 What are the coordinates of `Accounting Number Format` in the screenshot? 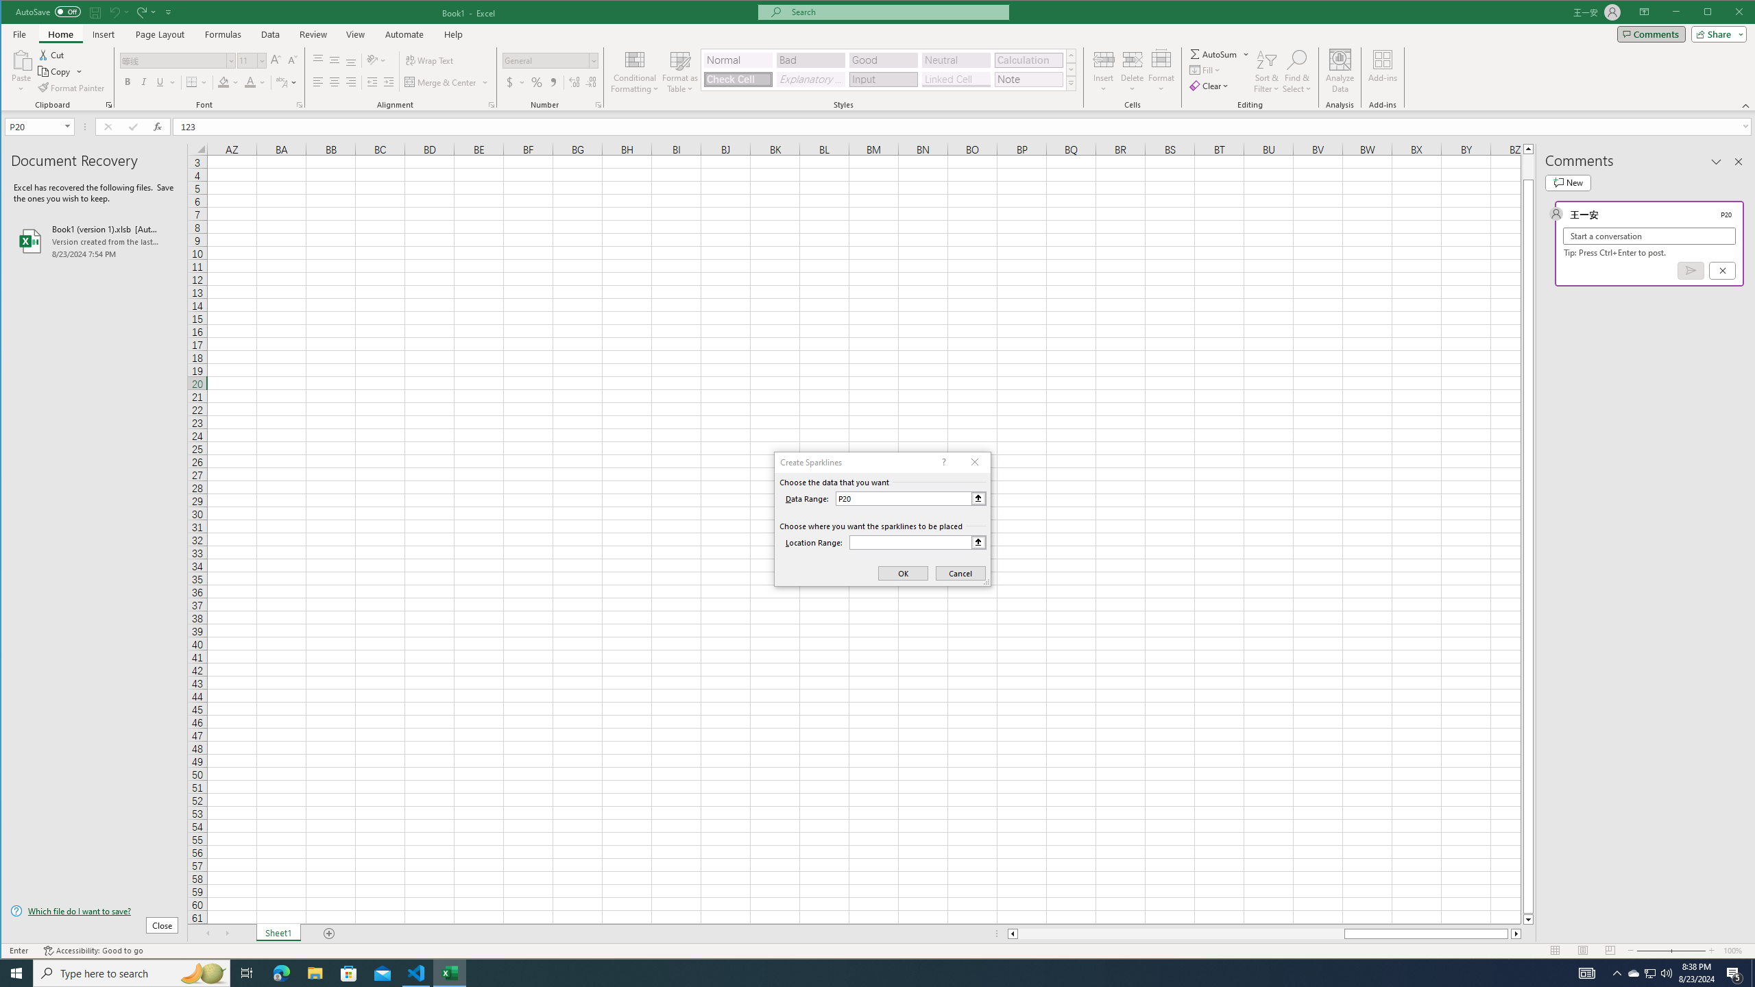 It's located at (515, 82).